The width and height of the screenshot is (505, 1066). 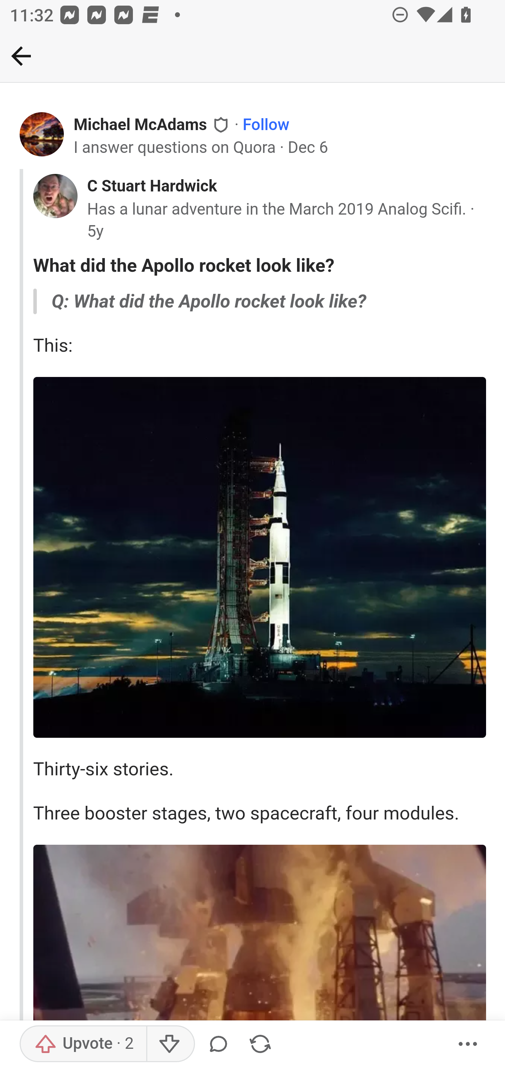 What do you see at coordinates (468, 1044) in the screenshot?
I see `More` at bounding box center [468, 1044].